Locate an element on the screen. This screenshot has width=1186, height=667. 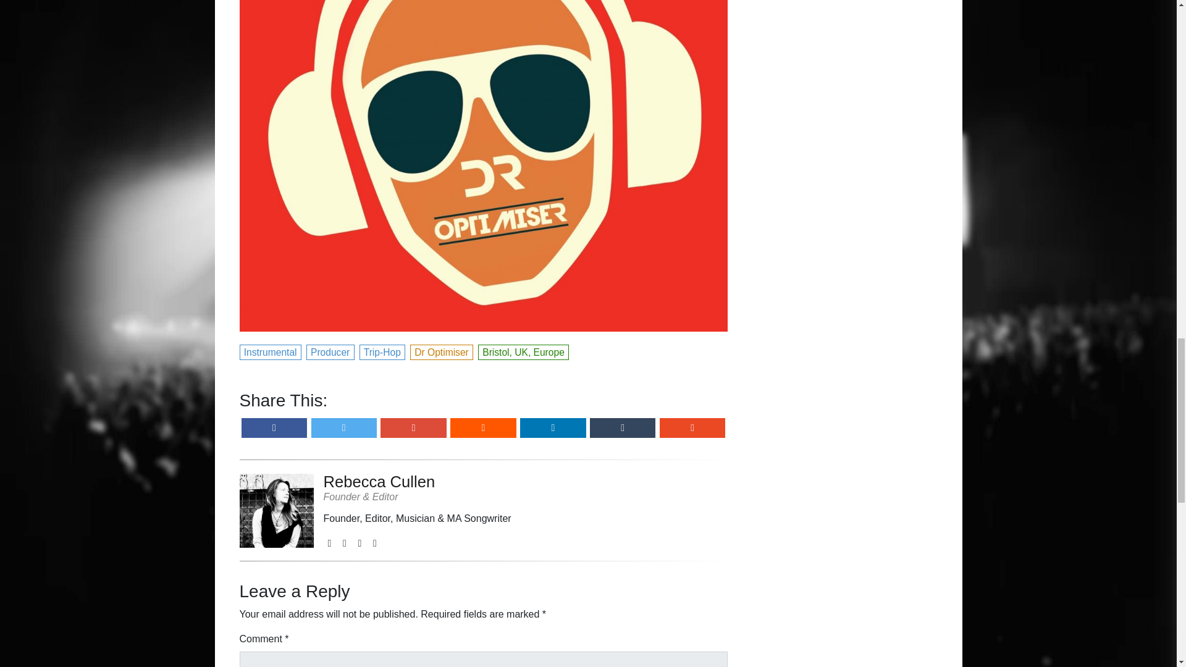
Rebecca Cullen is located at coordinates (418, 482).